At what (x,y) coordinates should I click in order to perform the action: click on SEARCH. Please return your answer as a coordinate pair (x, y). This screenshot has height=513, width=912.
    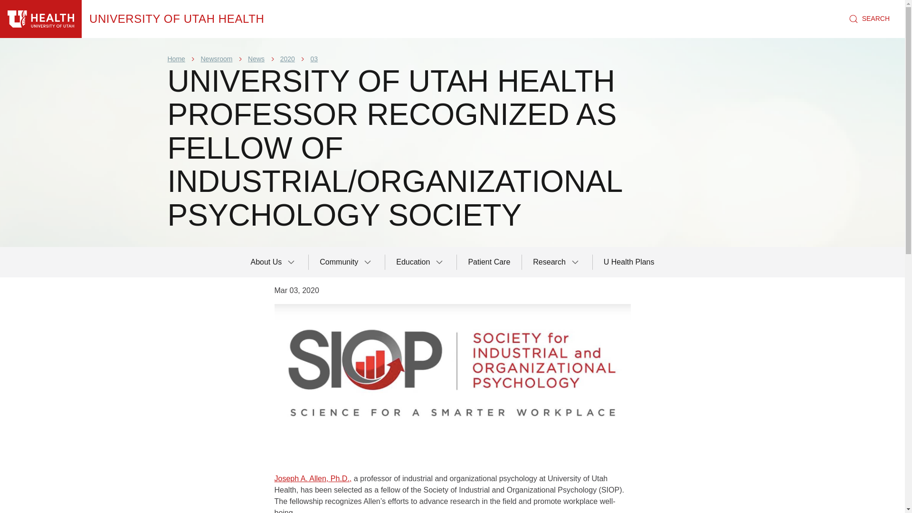
    Looking at the image, I should click on (869, 19).